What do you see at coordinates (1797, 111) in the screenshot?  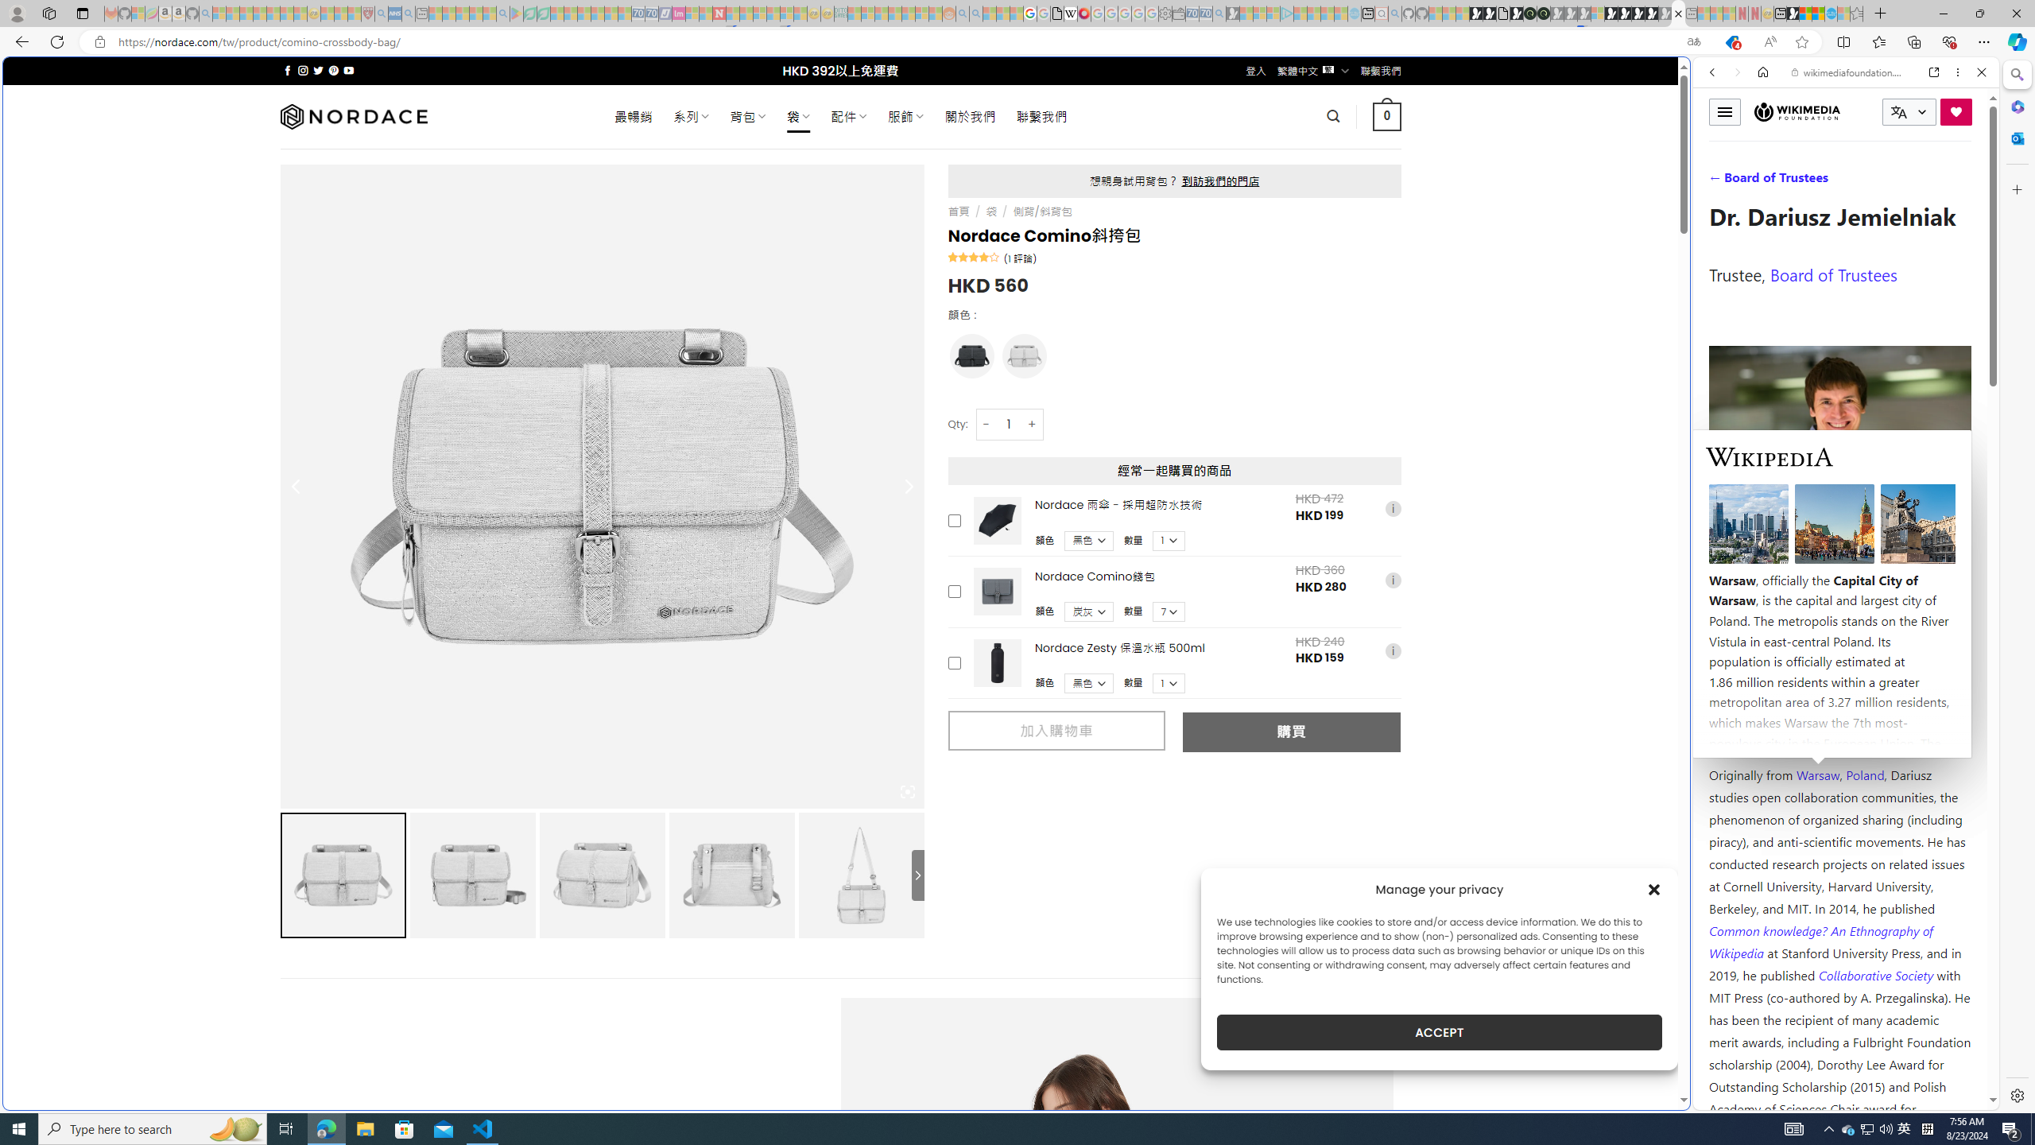 I see `Wikimedia Foundation` at bounding box center [1797, 111].